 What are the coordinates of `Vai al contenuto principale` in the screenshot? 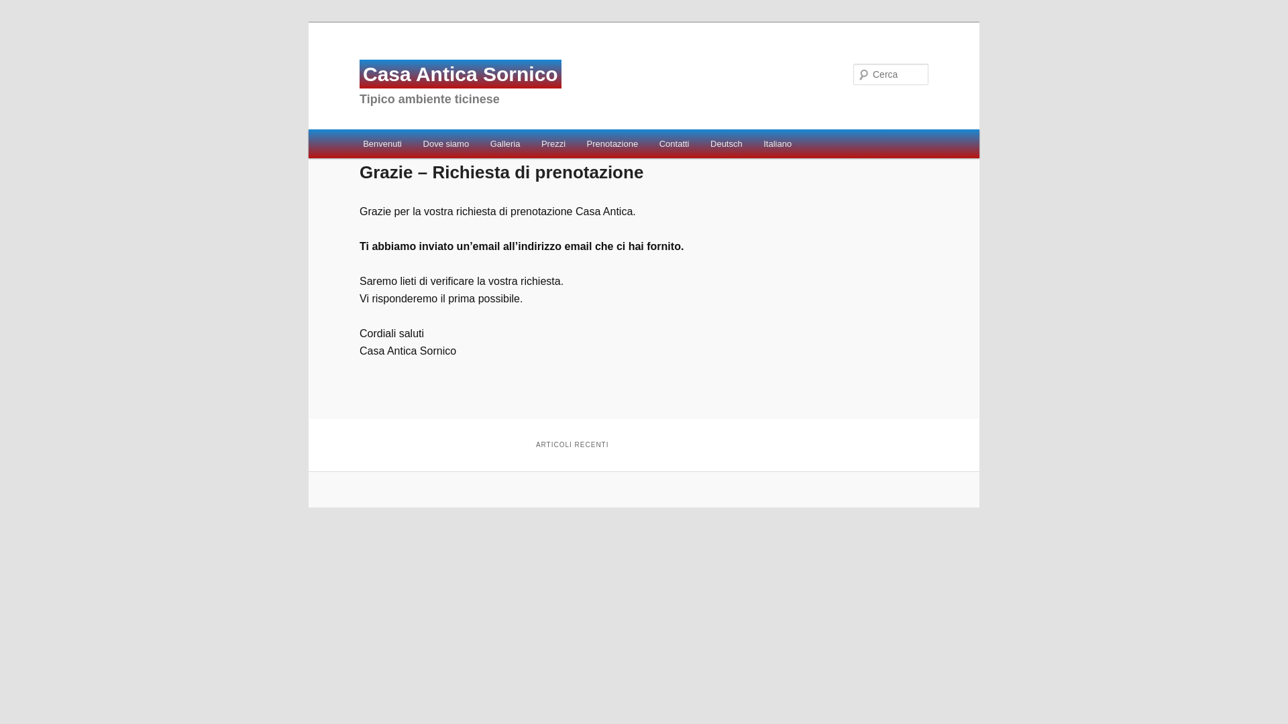 It's located at (21, 21).